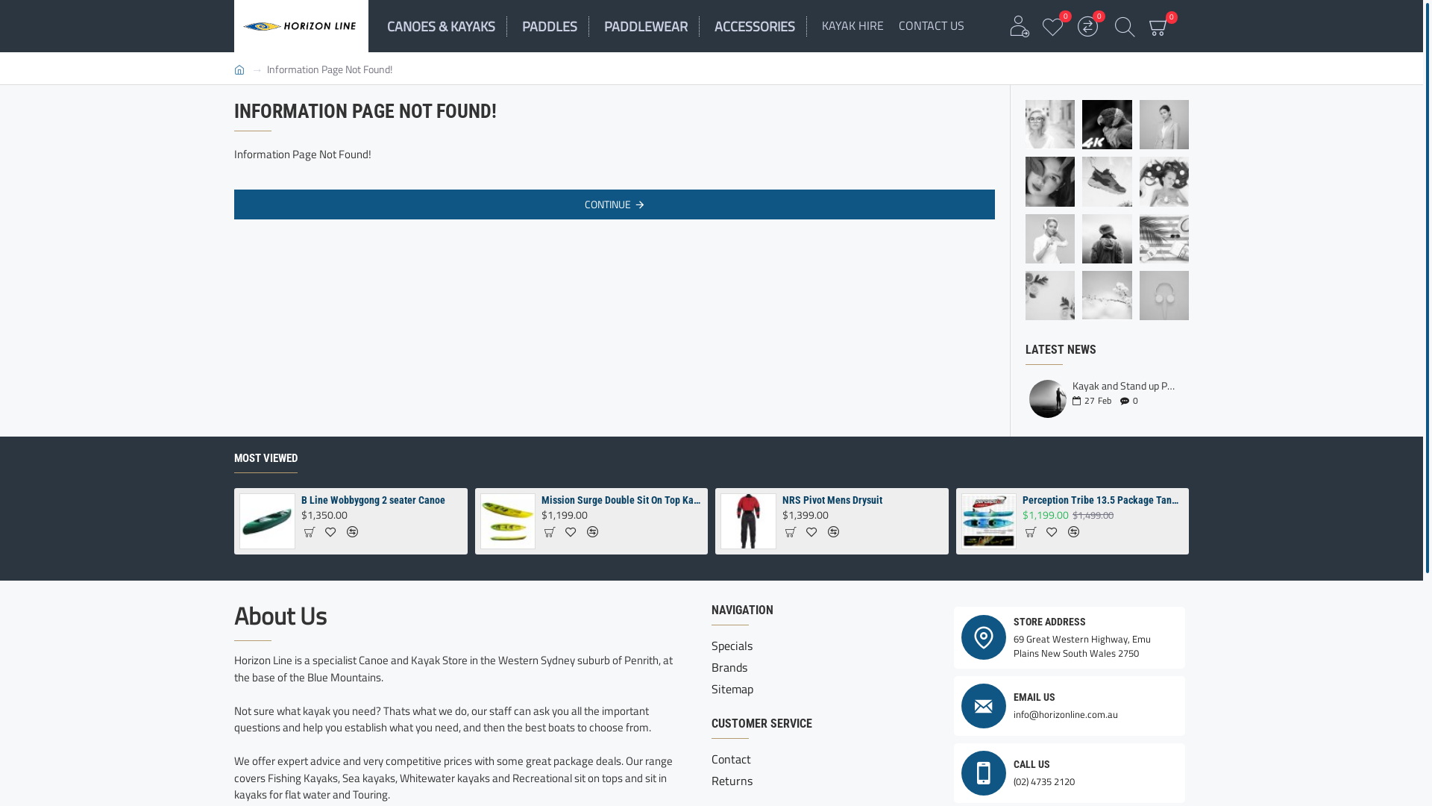  What do you see at coordinates (652, 27) in the screenshot?
I see `PADDLEWEAR` at bounding box center [652, 27].